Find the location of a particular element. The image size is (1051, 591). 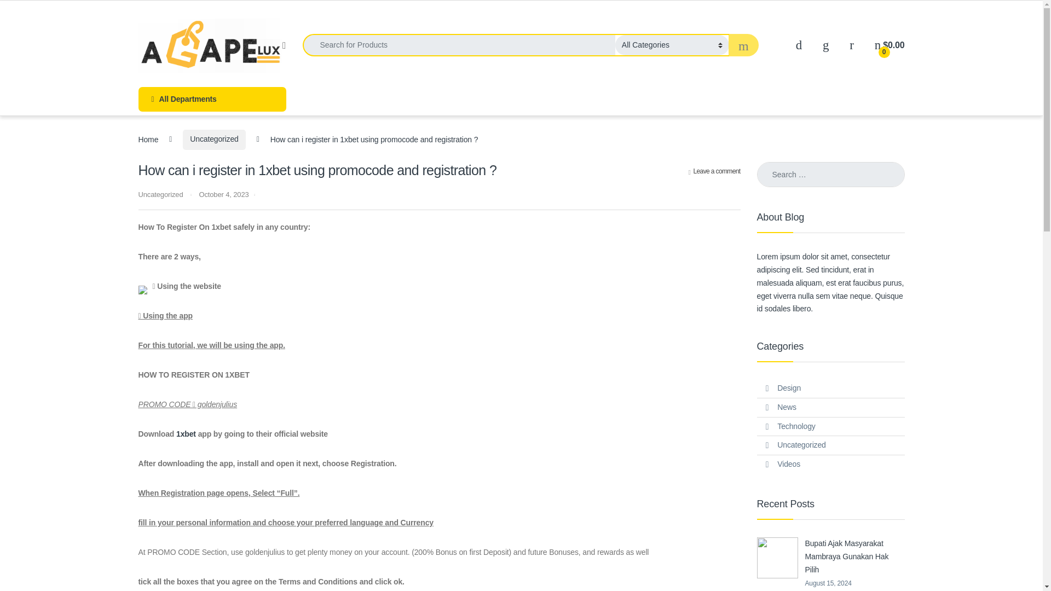

Uncategorized is located at coordinates (160, 194).